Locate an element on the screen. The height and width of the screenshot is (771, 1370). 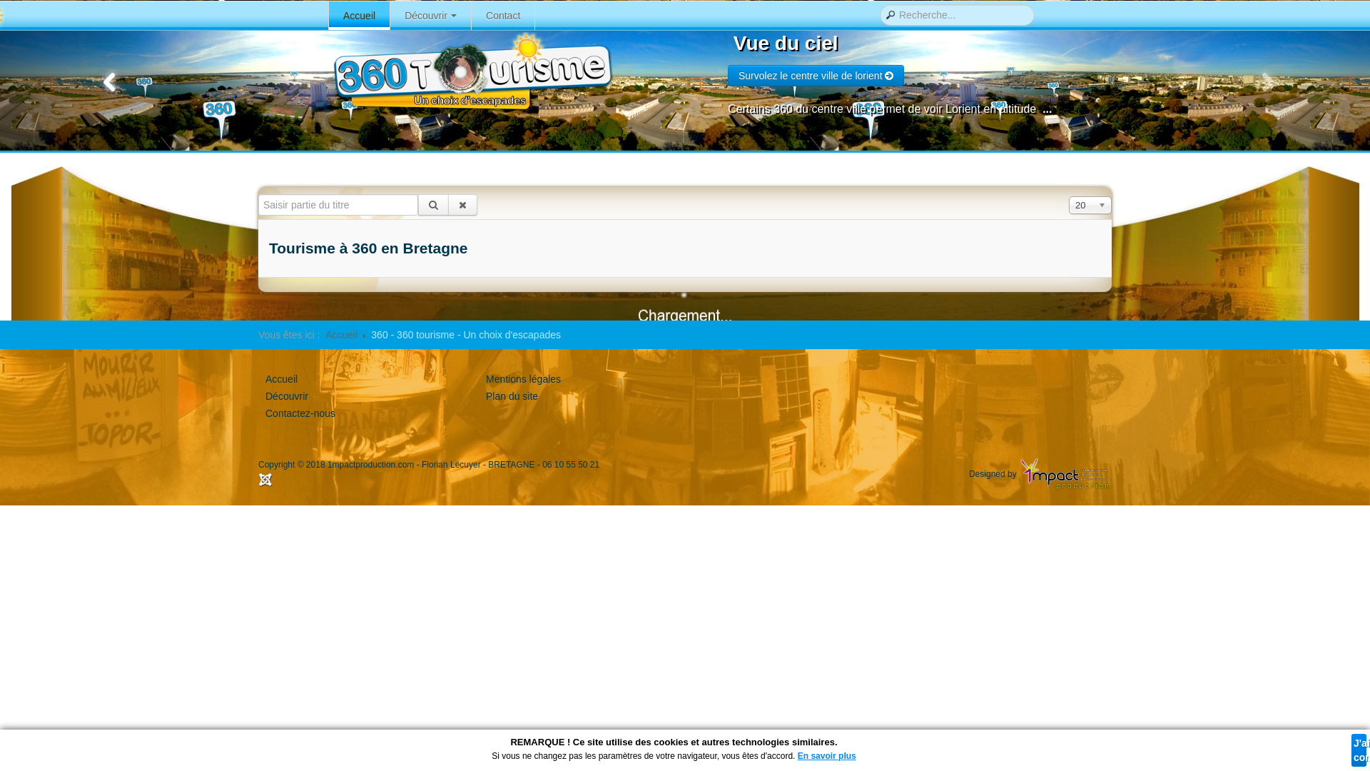
Designed by is located at coordinates (1040, 474).